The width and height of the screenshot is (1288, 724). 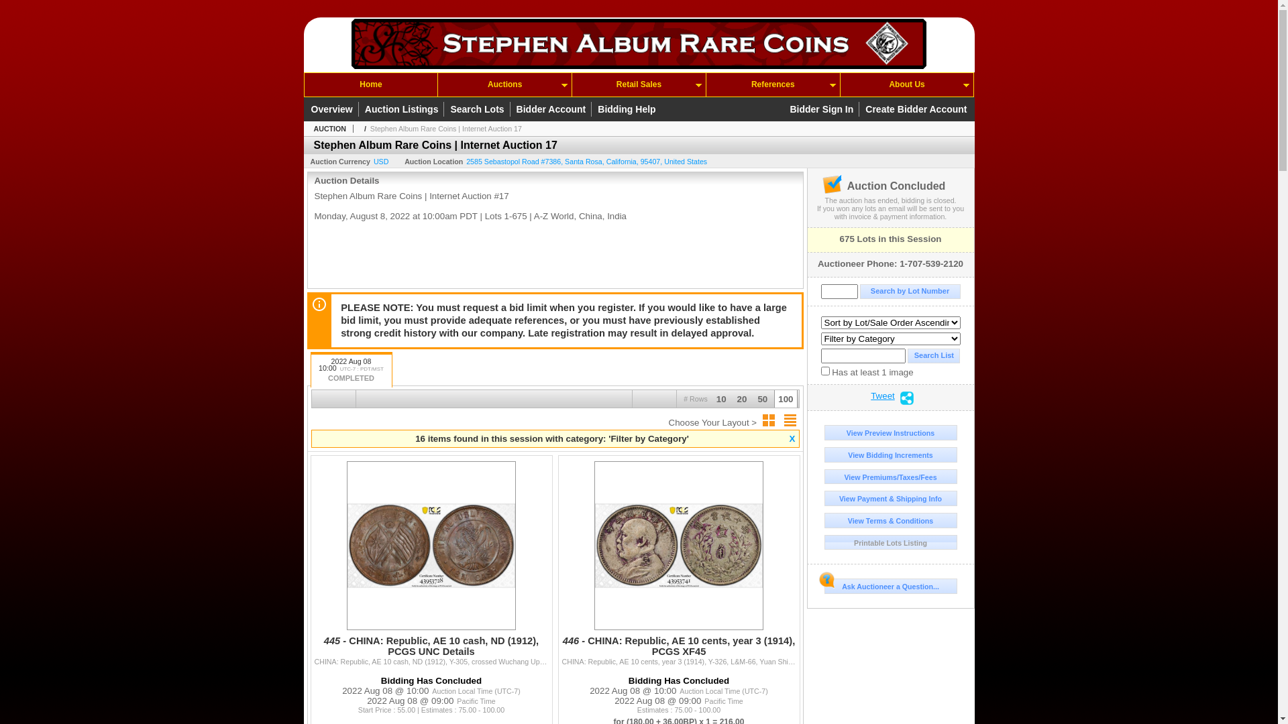 What do you see at coordinates (825, 371) in the screenshot?
I see `on` at bounding box center [825, 371].